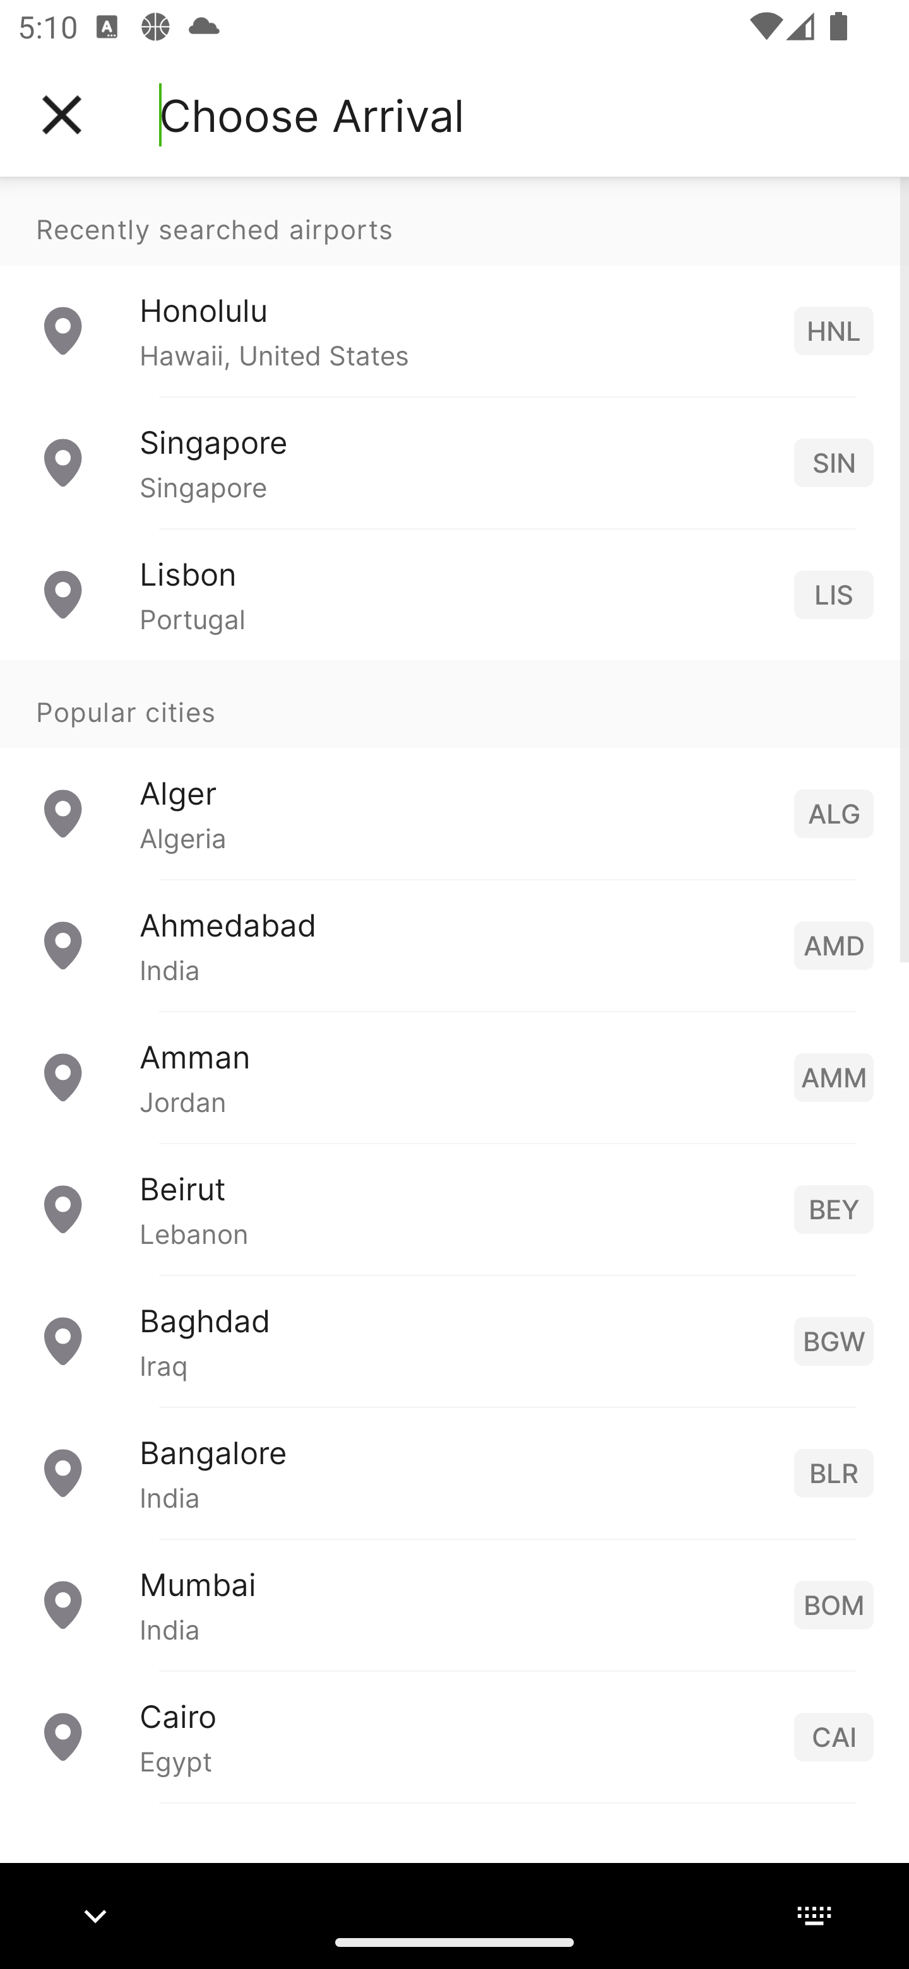 This screenshot has height=1969, width=909. I want to click on Ahmedabad India AMD, so click(454, 944).